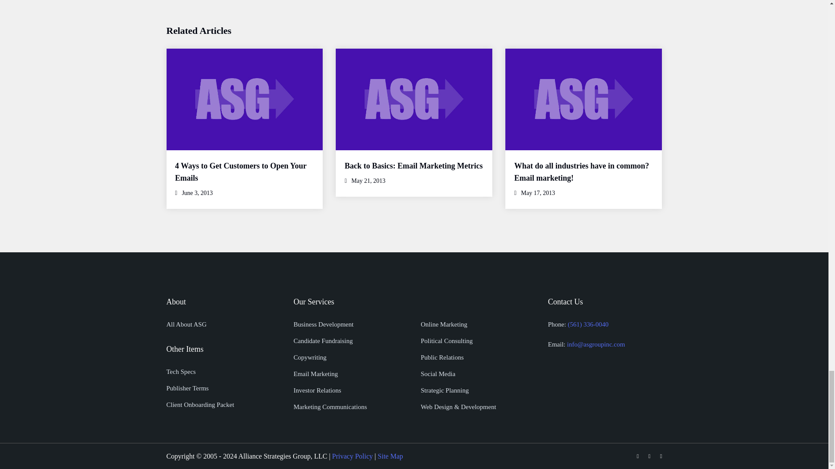 This screenshot has width=835, height=469. I want to click on Give us a call, so click(588, 324).